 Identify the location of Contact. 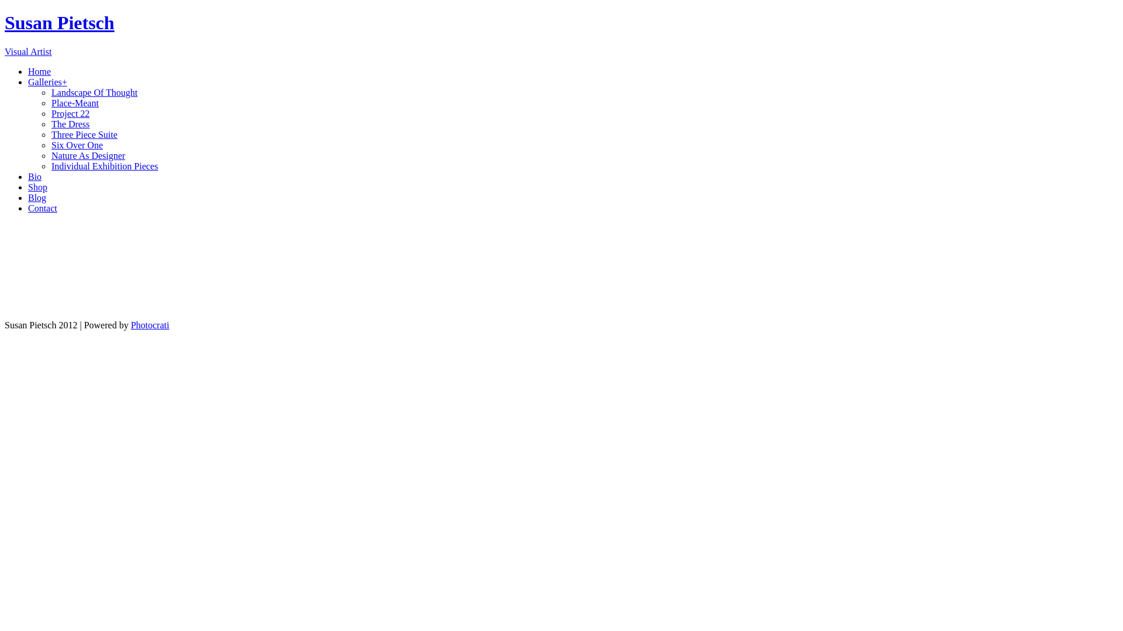
(43, 208).